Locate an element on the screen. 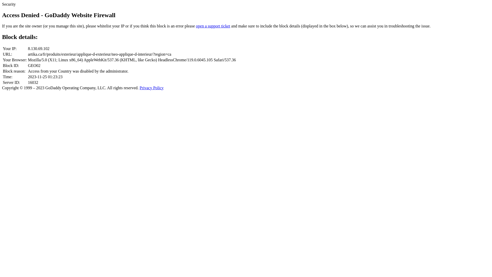  open a support ticket is located at coordinates (213, 26).